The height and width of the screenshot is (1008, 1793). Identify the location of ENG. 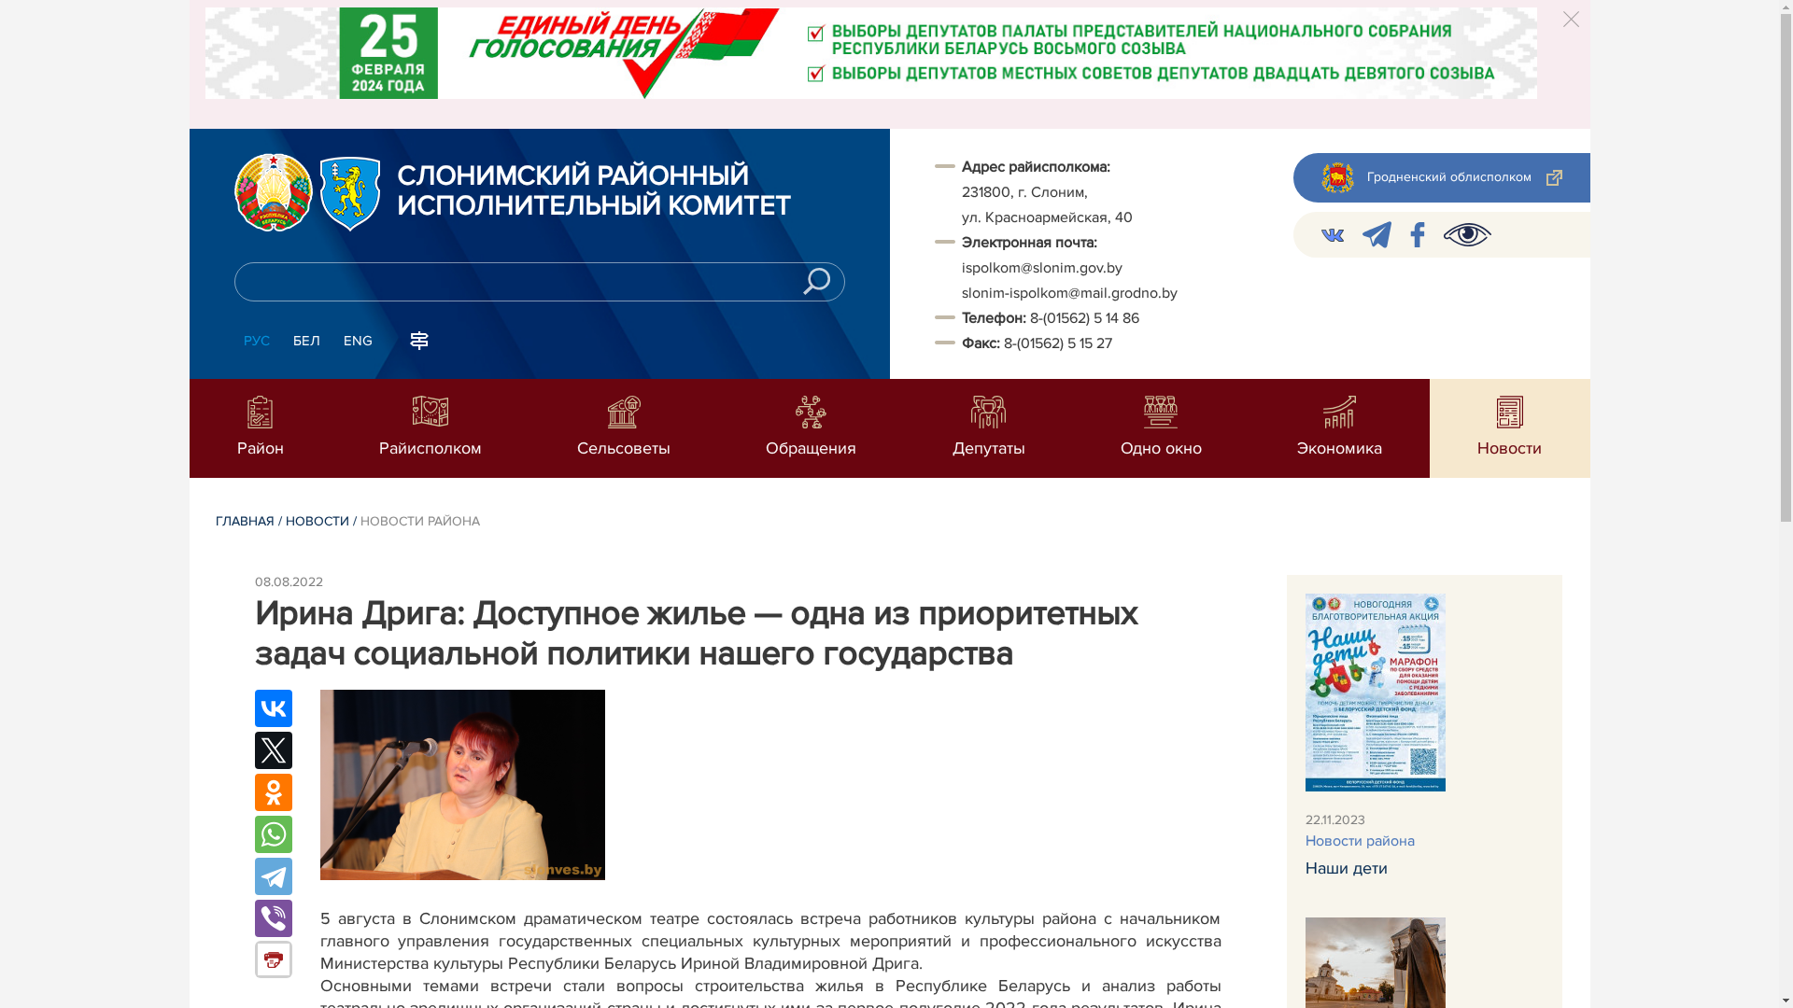
(359, 342).